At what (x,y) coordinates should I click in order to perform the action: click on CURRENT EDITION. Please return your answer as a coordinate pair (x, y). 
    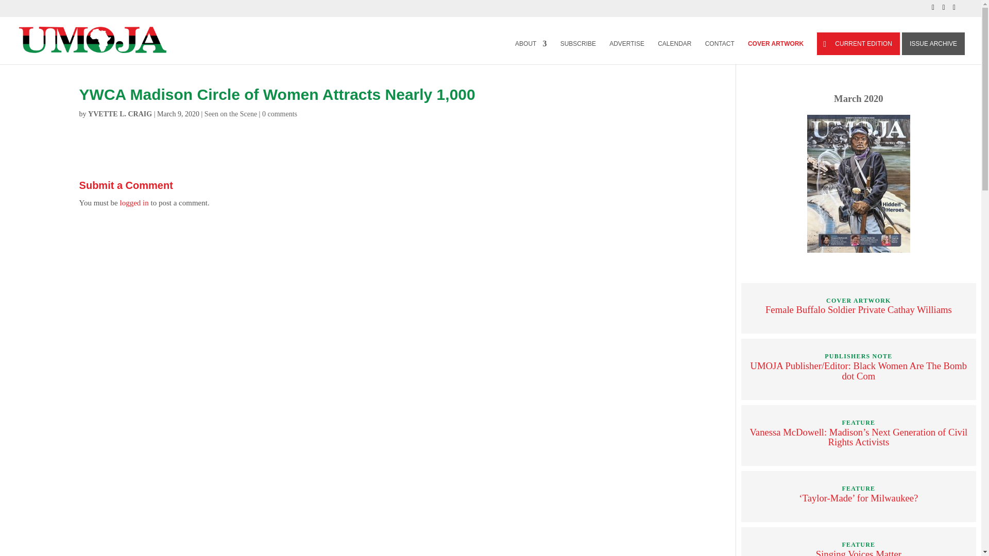
    Looking at the image, I should click on (858, 43).